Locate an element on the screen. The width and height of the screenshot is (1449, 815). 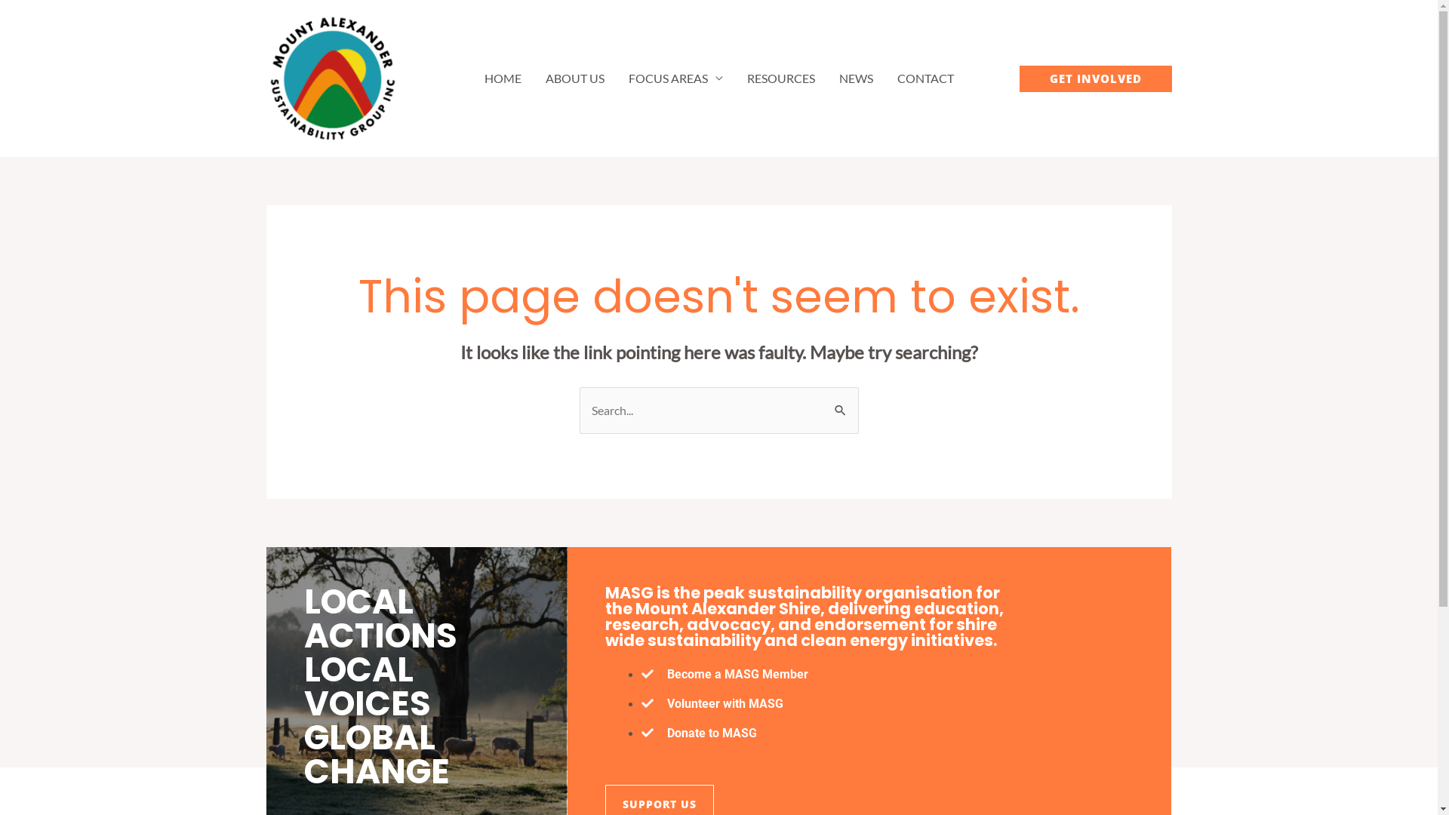
NEWS is located at coordinates (856, 78).